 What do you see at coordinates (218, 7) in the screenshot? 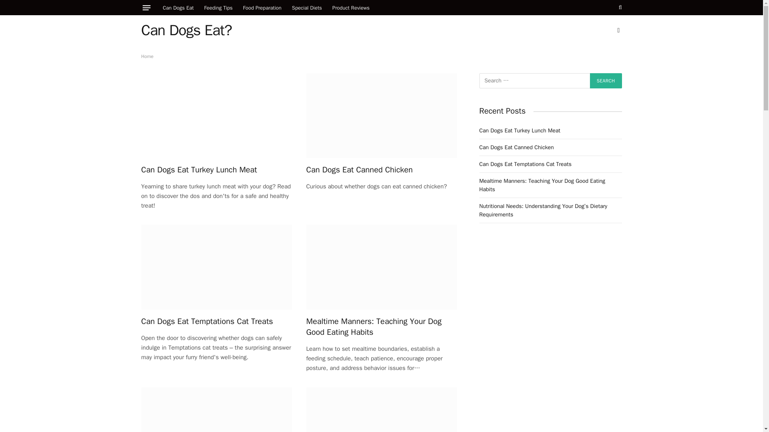
I see `Feeding Tips` at bounding box center [218, 7].